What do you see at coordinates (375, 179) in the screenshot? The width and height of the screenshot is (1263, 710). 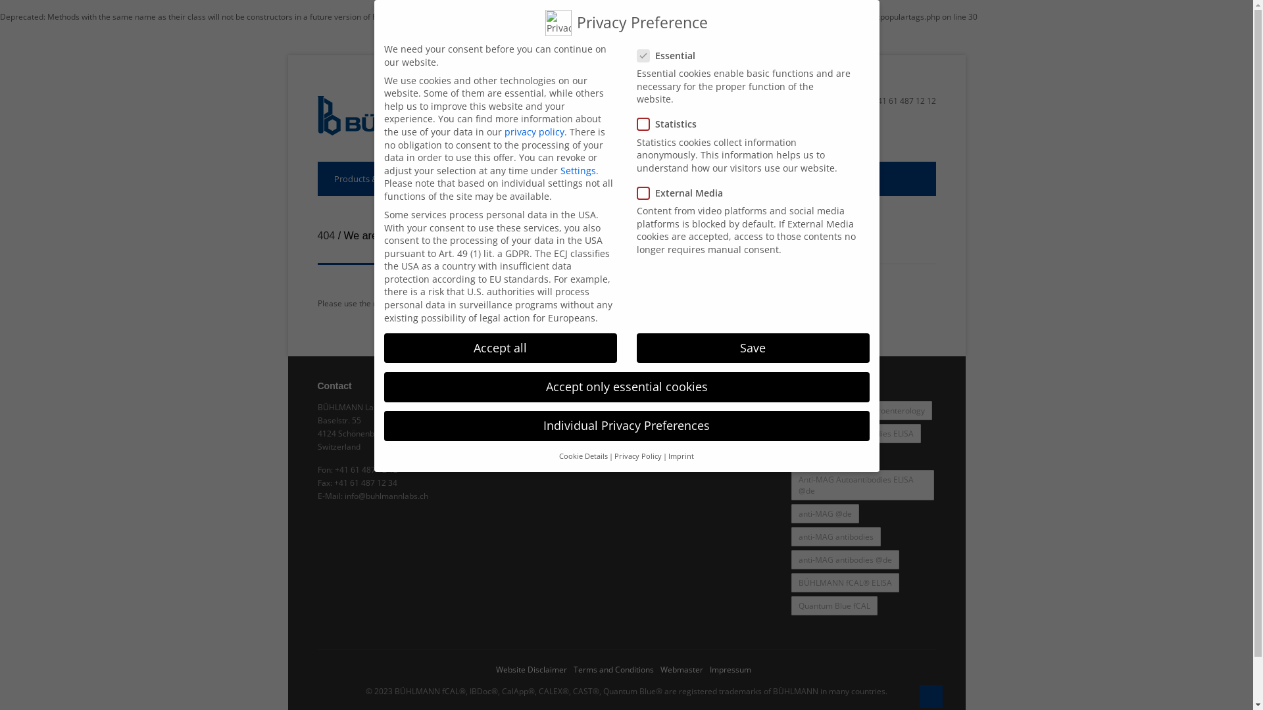 I see `Products & Solutions` at bounding box center [375, 179].